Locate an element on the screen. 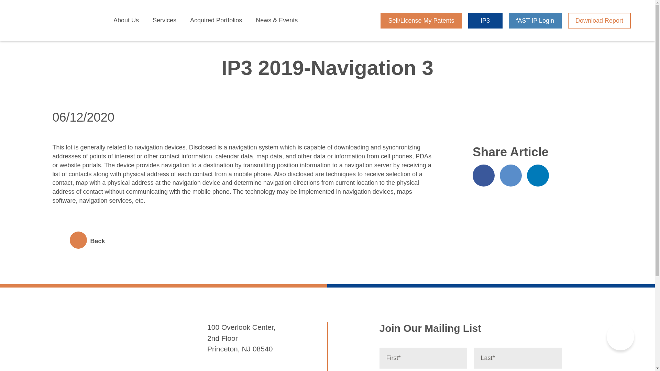  fAST IP Login is located at coordinates (535, 21).